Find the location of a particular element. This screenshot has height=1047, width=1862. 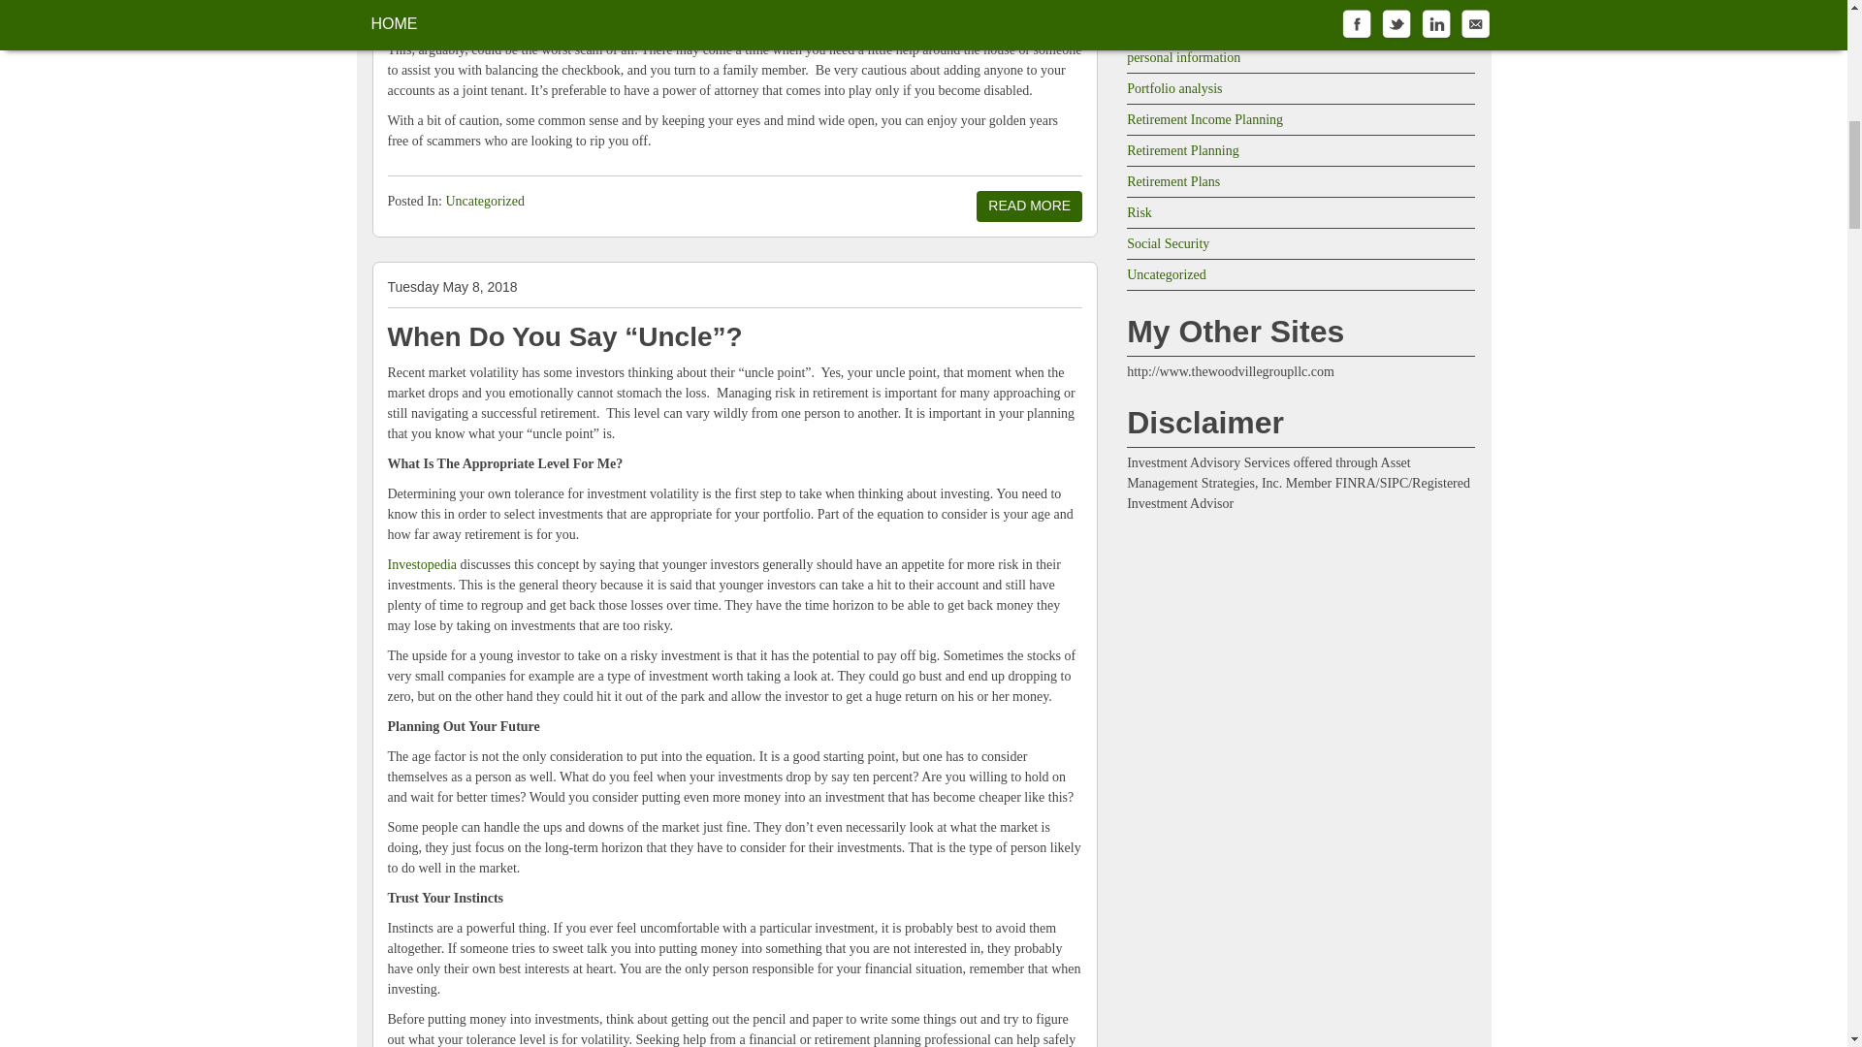

View all posts in Uncategorized is located at coordinates (485, 200).